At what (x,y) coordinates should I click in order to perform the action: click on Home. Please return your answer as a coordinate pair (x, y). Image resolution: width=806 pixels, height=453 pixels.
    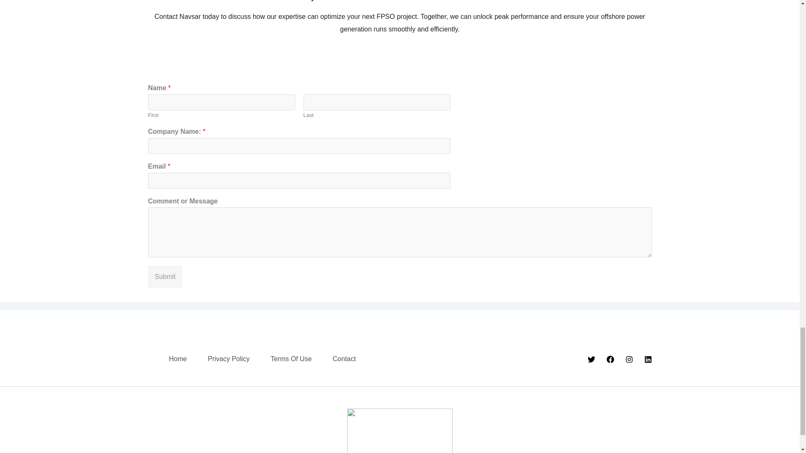
    Looking at the image, I should click on (167, 359).